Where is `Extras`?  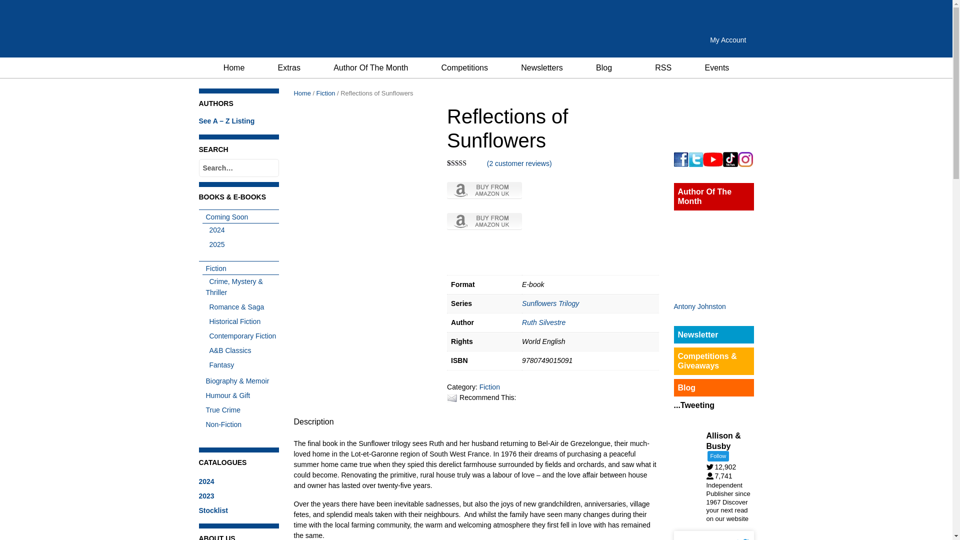
Extras is located at coordinates (289, 67).